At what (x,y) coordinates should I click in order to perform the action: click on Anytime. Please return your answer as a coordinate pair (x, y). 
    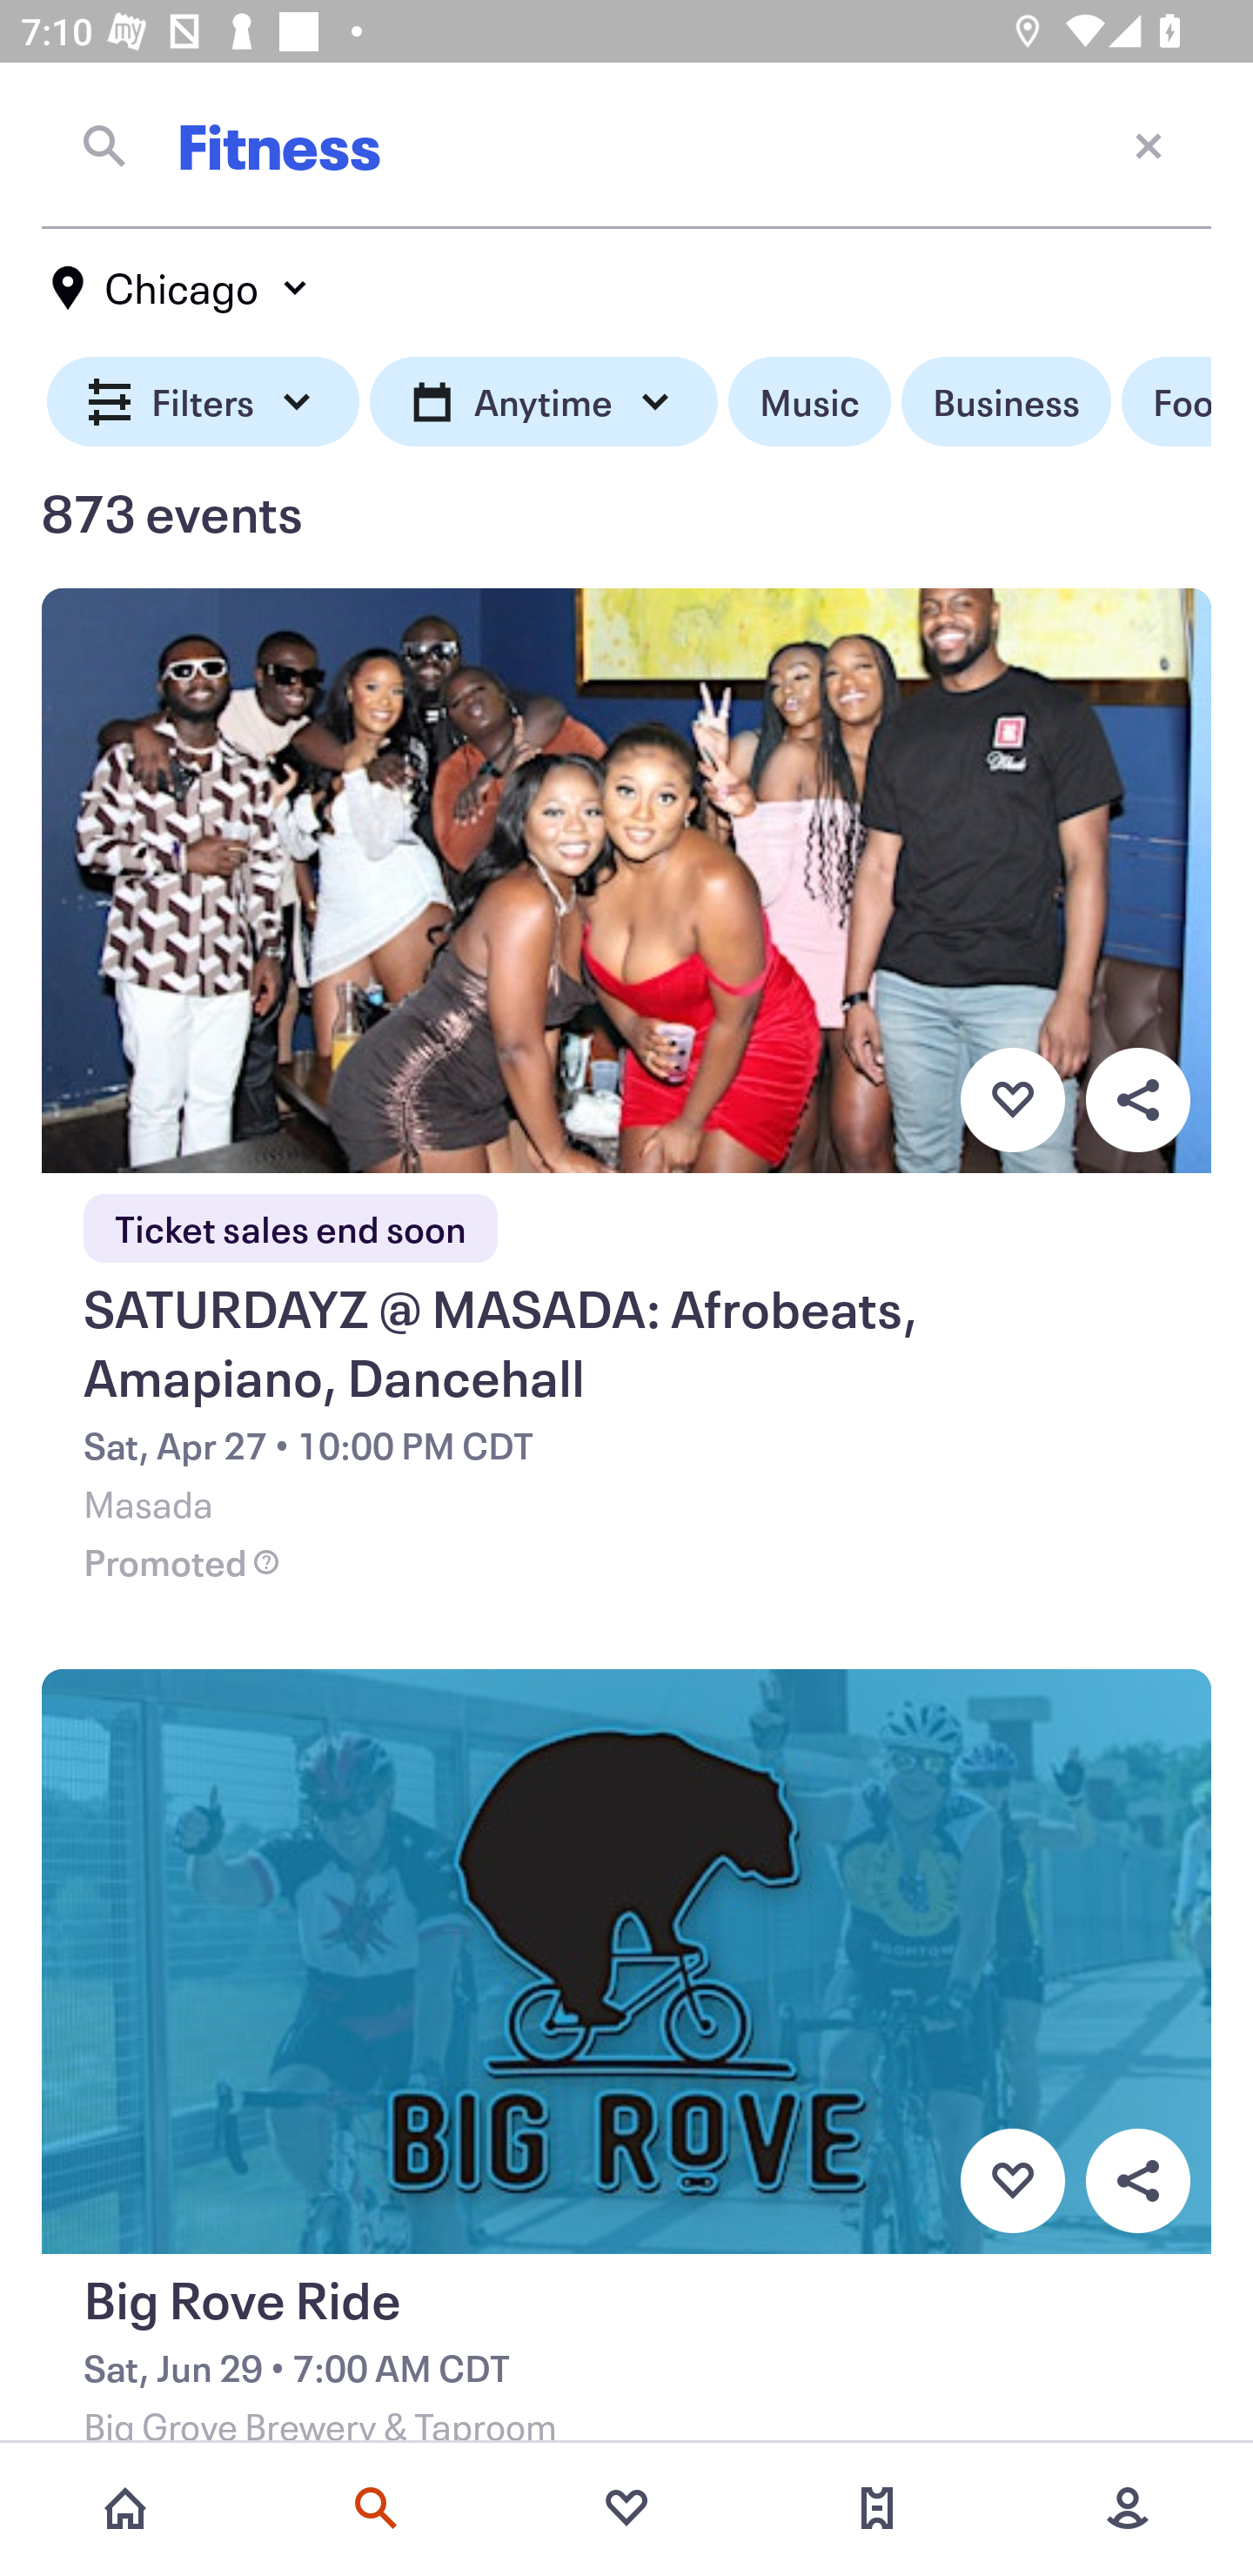
    Looking at the image, I should click on (543, 402).